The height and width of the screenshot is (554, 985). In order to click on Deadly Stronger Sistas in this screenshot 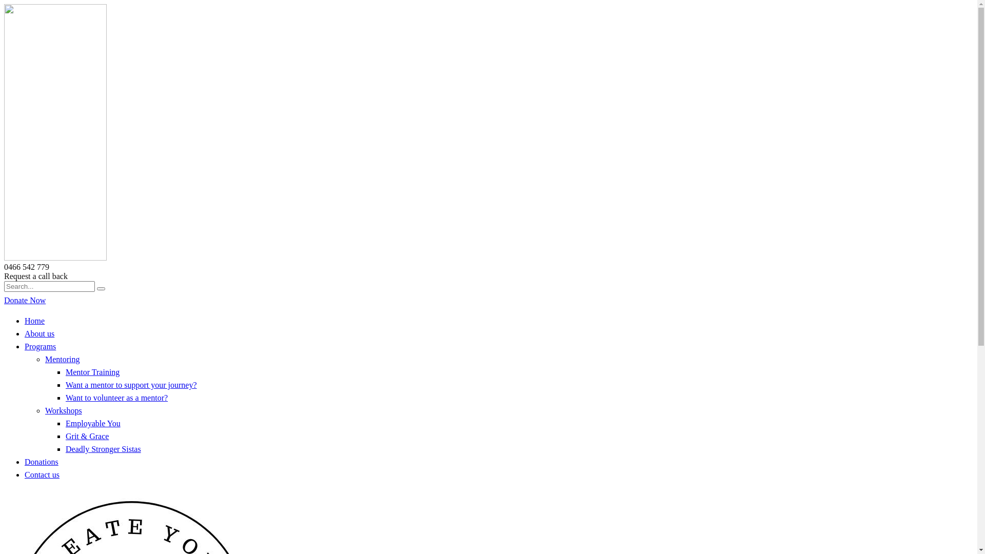, I will do `click(104, 449)`.